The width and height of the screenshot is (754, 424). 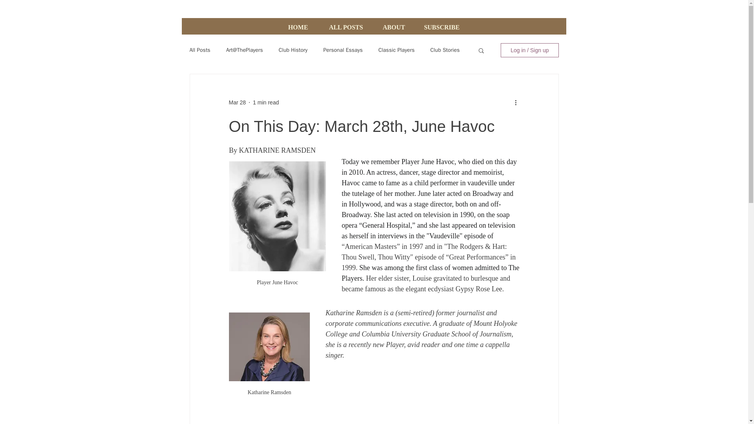 I want to click on HOME, so click(x=298, y=27).